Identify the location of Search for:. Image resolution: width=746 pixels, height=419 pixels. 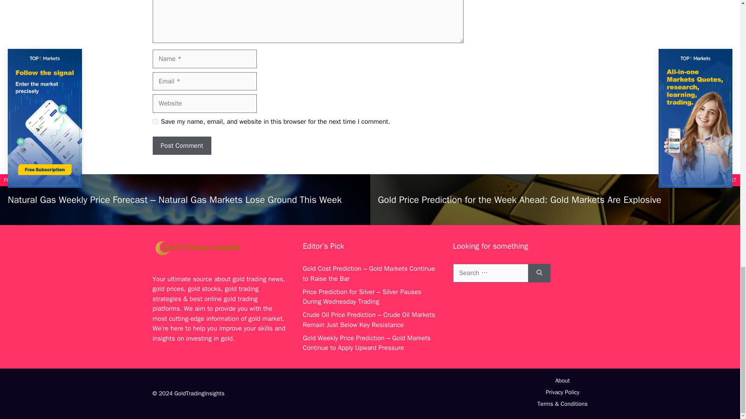
(490, 273).